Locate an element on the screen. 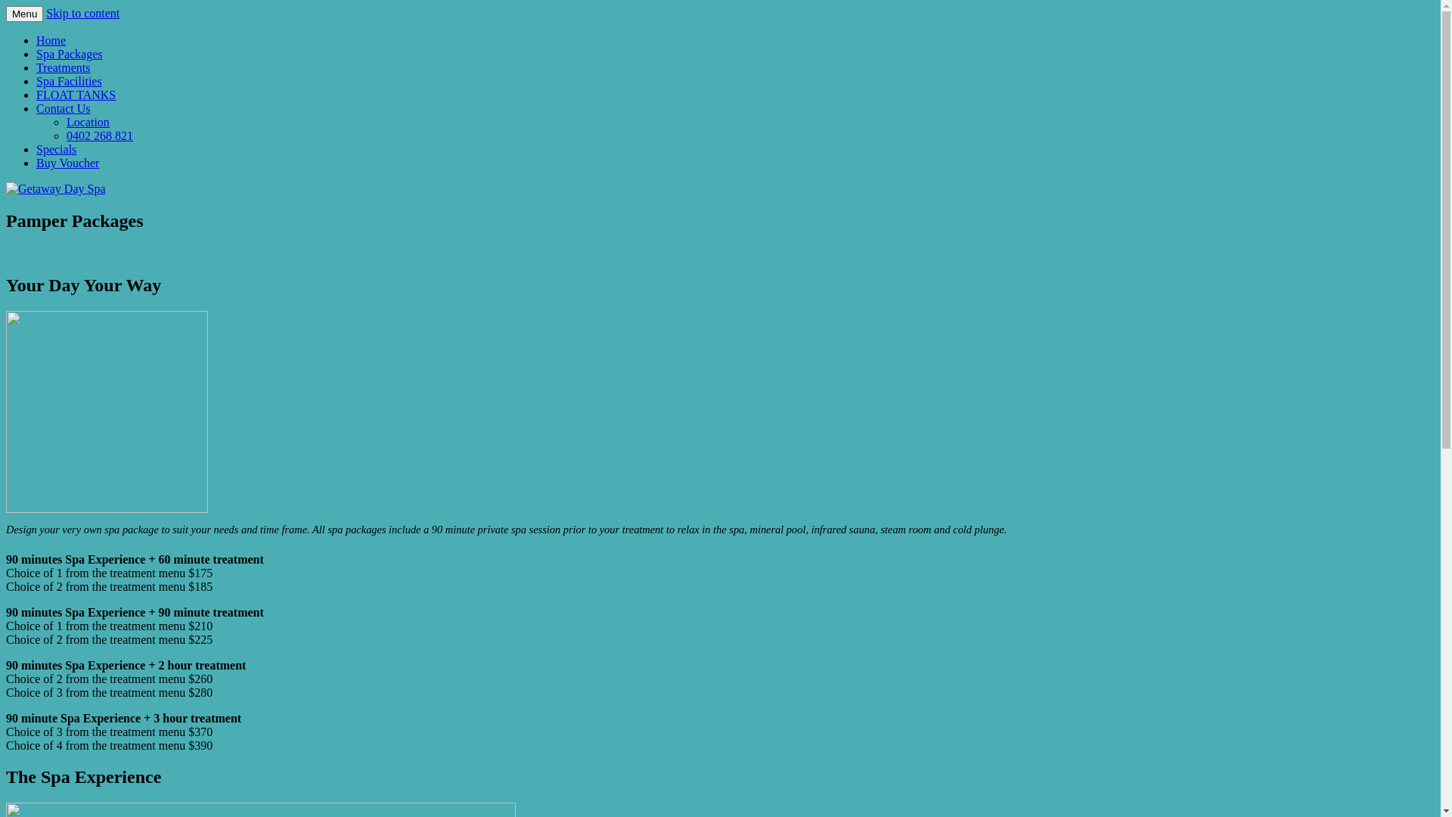  Buy Voucher is located at coordinates (68, 163).